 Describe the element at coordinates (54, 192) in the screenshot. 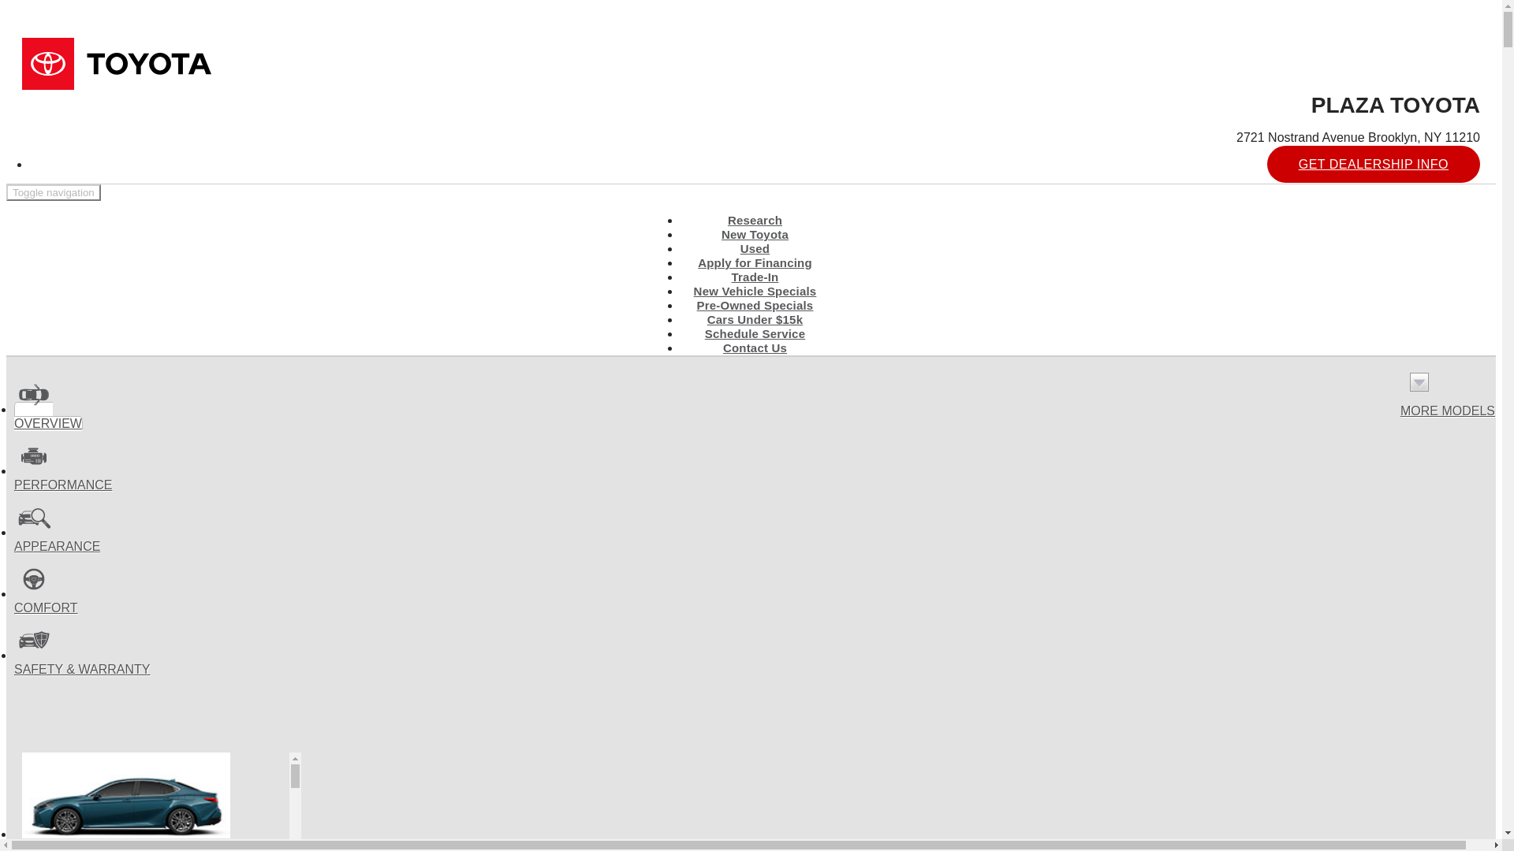

I see `APPEARANCE` at that location.